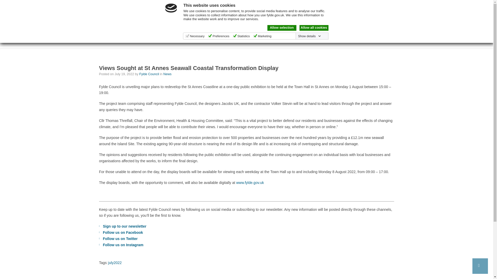  What do you see at coordinates (240, 21) in the screenshot?
I see `Business` at bounding box center [240, 21].